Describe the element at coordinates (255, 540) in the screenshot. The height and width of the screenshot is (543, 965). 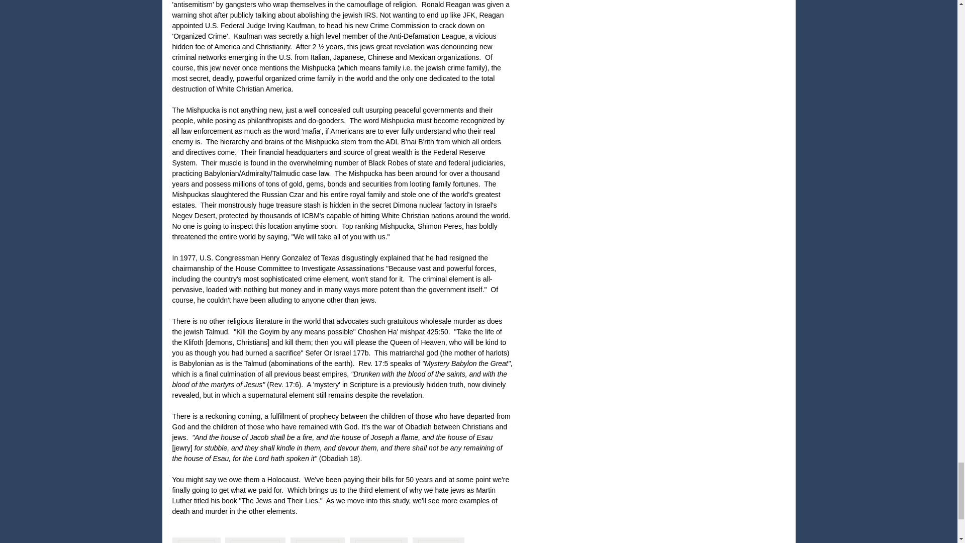
I see `Share on Facebook` at that location.